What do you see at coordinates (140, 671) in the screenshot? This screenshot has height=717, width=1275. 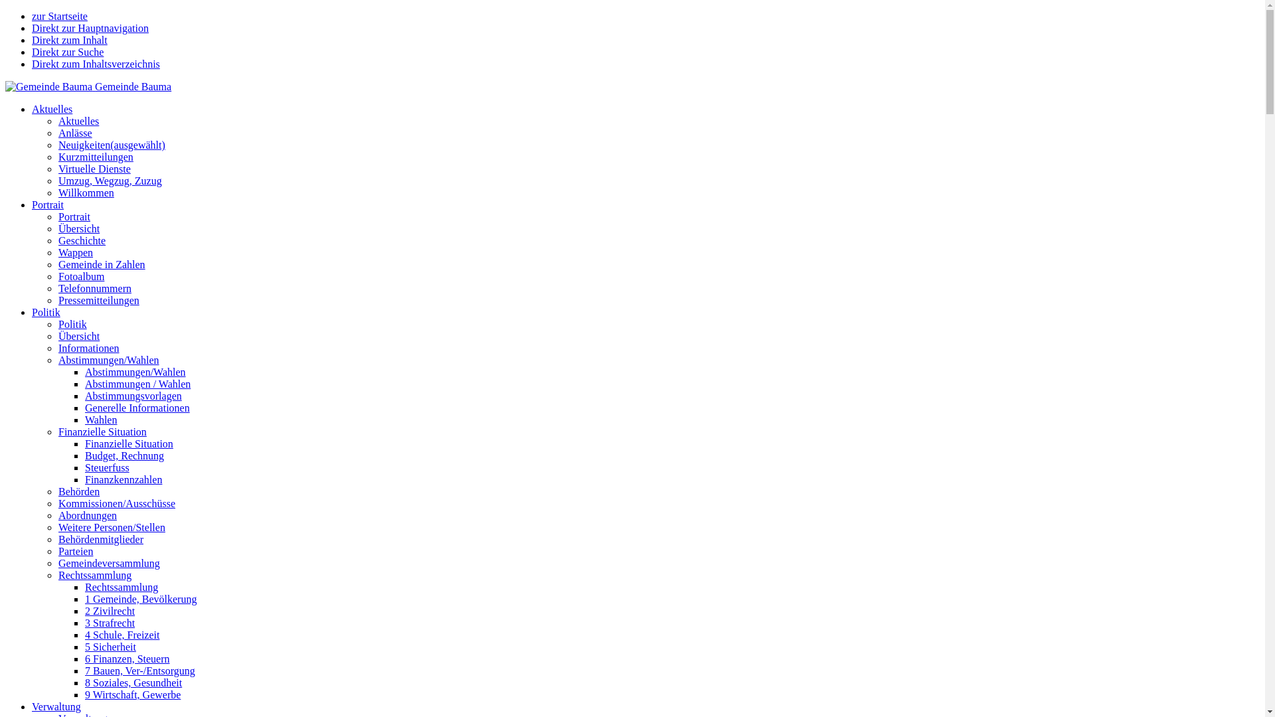 I see `7 Bauen, Ver-/Entsorgung` at bounding box center [140, 671].